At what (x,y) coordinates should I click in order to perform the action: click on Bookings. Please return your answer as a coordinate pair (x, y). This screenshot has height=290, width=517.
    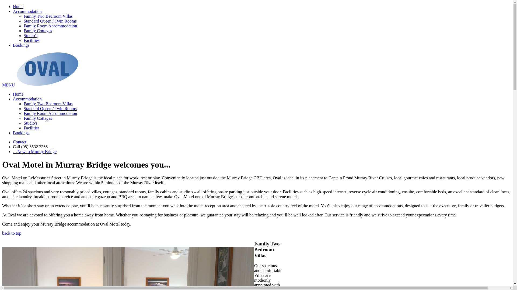
    Looking at the image, I should click on (21, 45).